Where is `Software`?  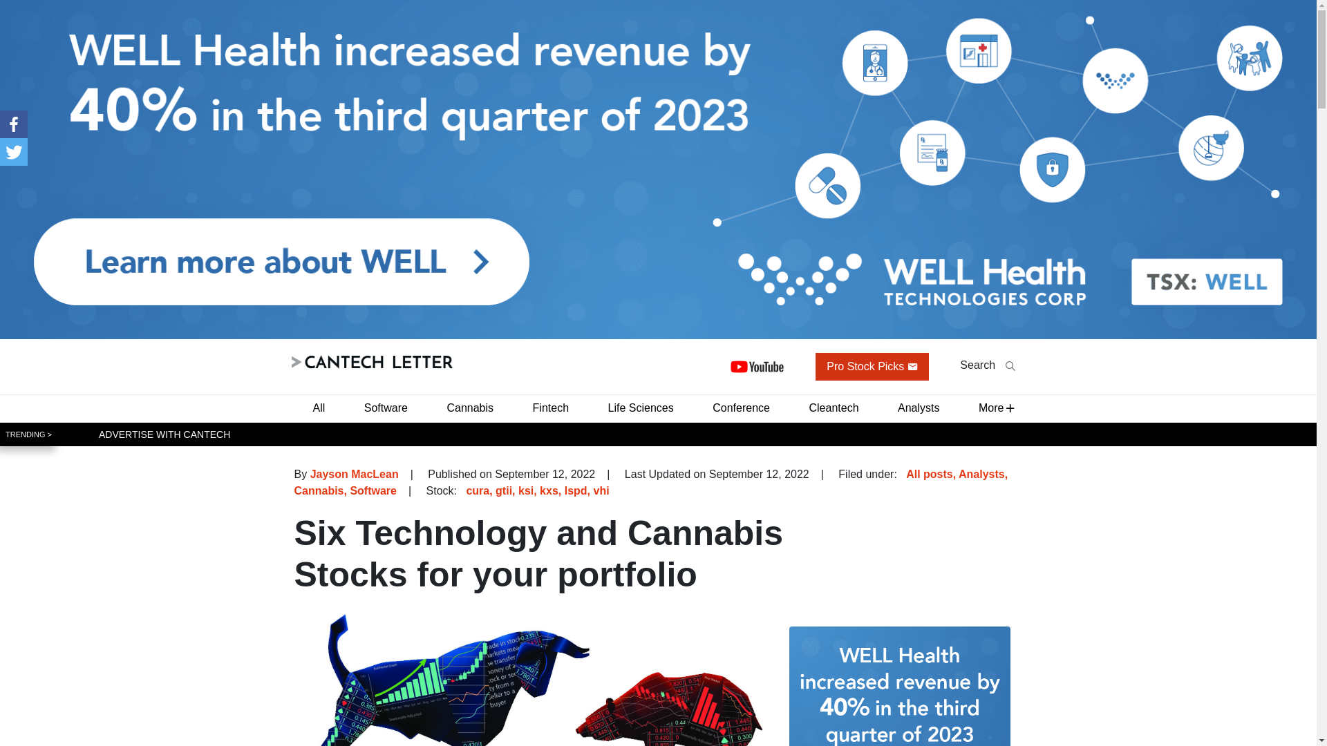
Software is located at coordinates (386, 408).